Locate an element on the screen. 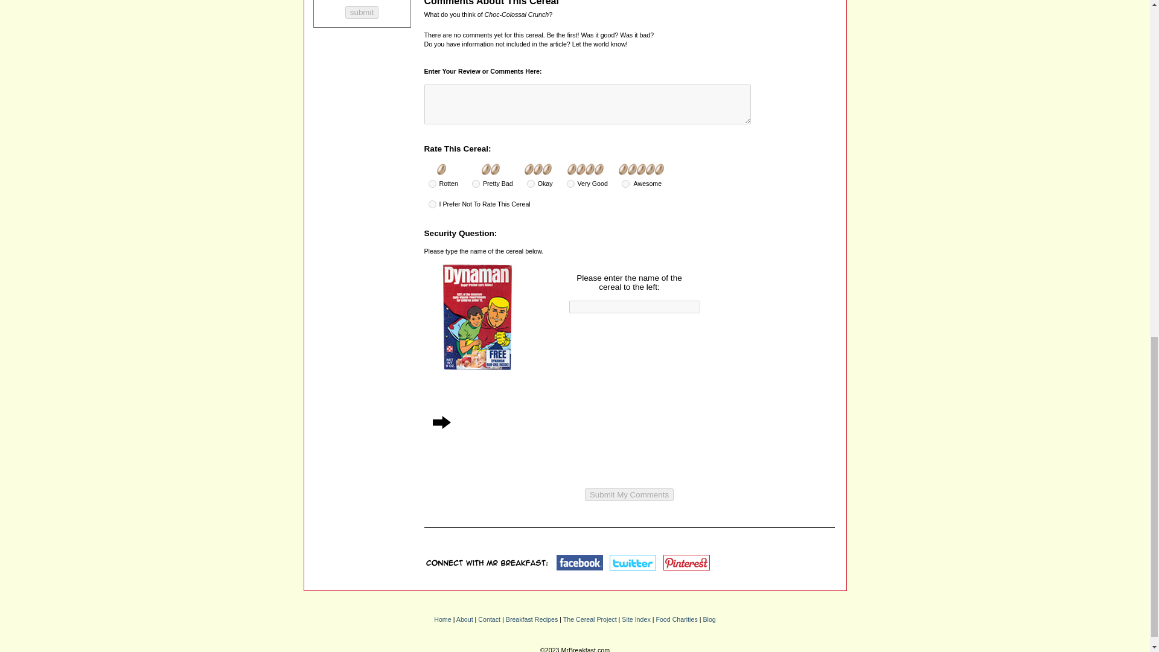  About MrBreakfast.com is located at coordinates (465, 619).